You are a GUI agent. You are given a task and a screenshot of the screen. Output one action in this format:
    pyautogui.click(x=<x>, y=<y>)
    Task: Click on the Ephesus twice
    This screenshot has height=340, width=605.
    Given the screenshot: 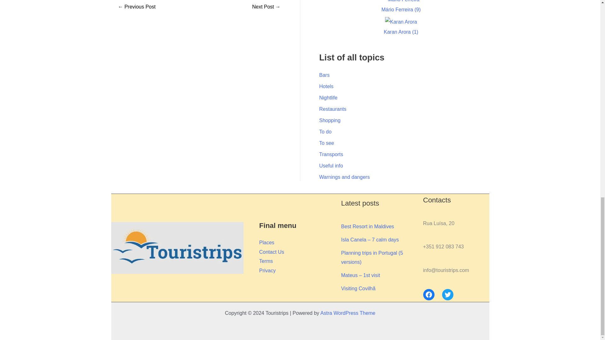 What is the action you would take?
    pyautogui.click(x=266, y=7)
    